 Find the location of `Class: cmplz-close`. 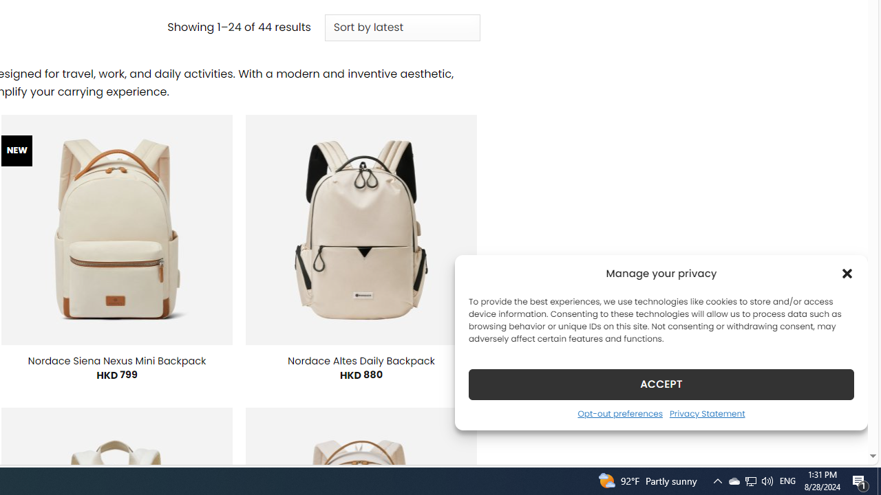

Class: cmplz-close is located at coordinates (847, 274).